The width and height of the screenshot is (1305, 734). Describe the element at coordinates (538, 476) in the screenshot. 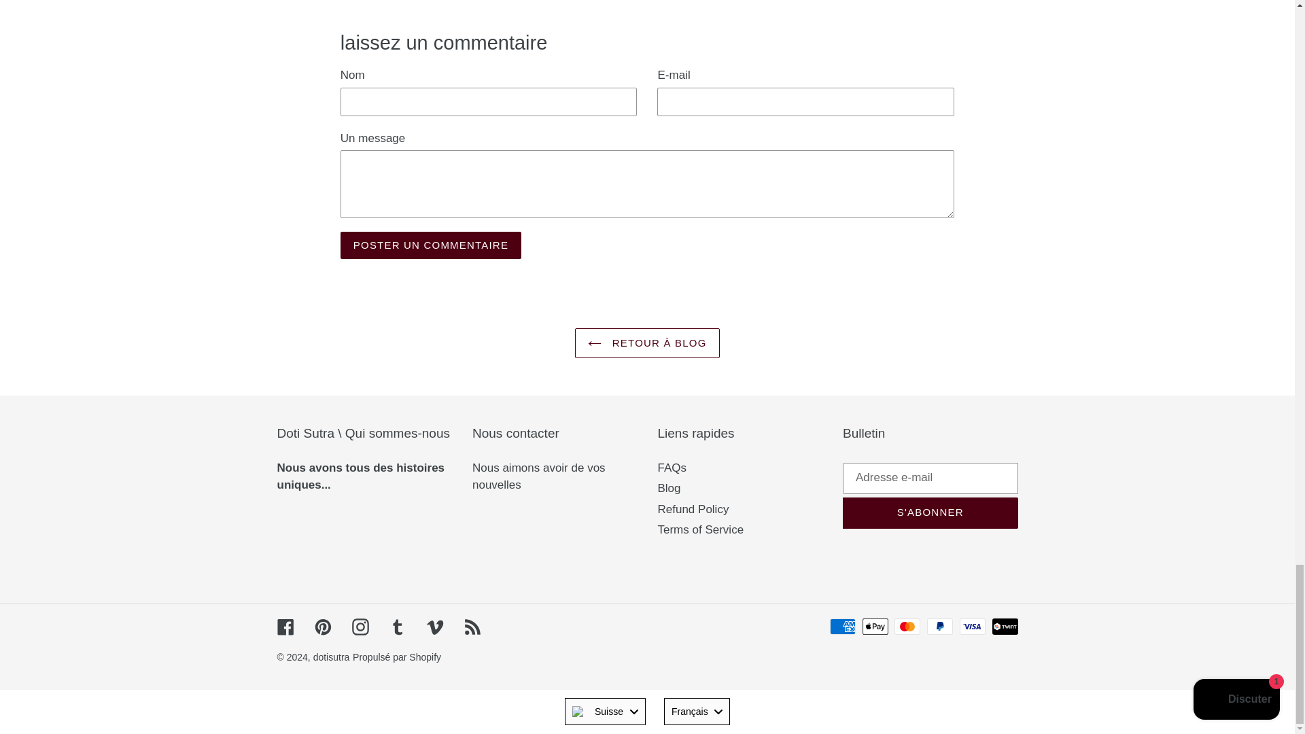

I see `avoir de vos nouvelles ` at that location.